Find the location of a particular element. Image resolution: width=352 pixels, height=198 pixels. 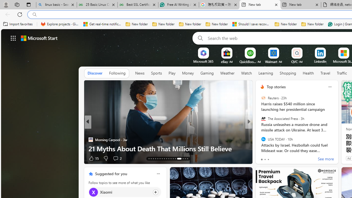

Gaming is located at coordinates (207, 73).